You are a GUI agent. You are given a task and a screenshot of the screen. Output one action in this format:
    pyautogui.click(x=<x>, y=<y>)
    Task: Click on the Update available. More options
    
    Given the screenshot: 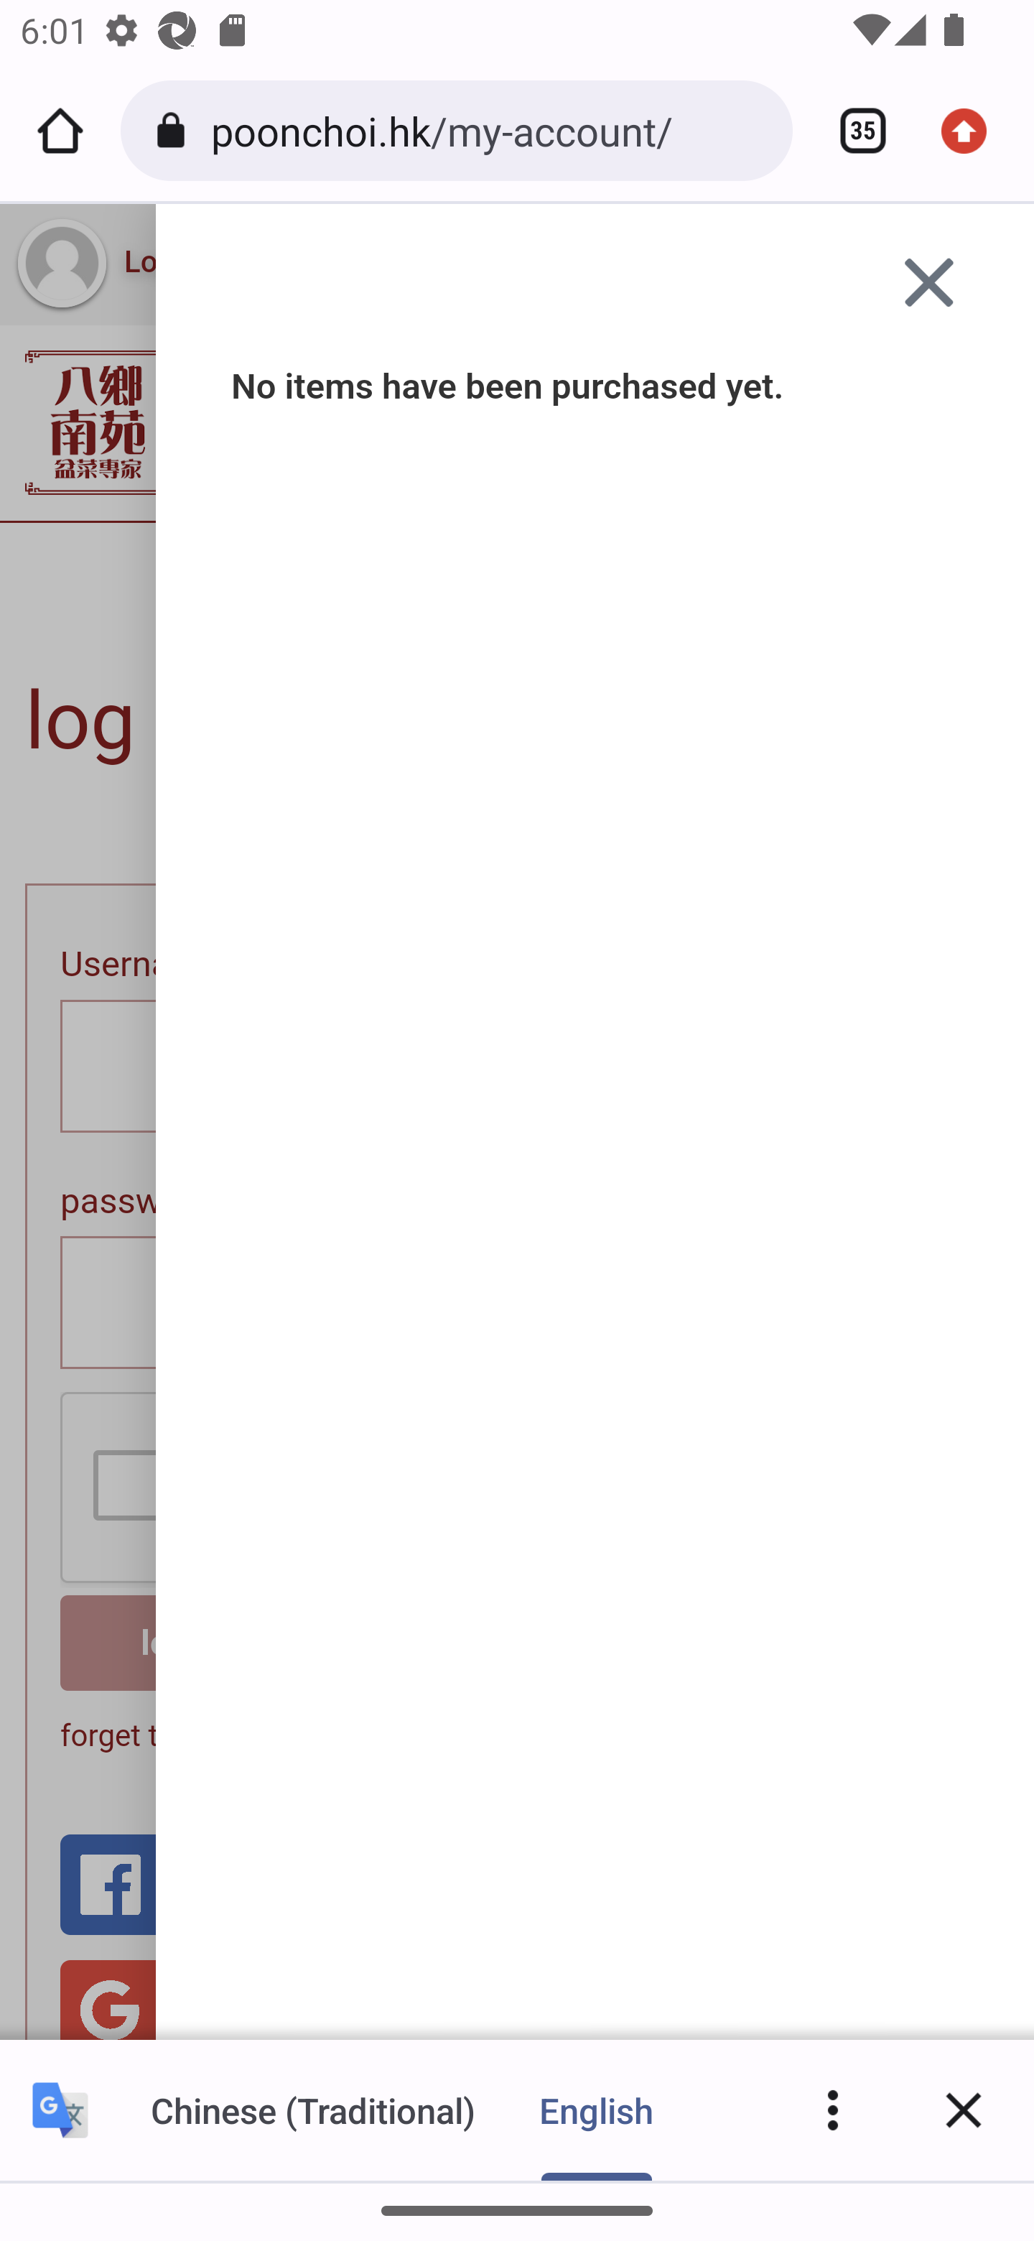 What is the action you would take?
    pyautogui.click(x=974, y=131)
    